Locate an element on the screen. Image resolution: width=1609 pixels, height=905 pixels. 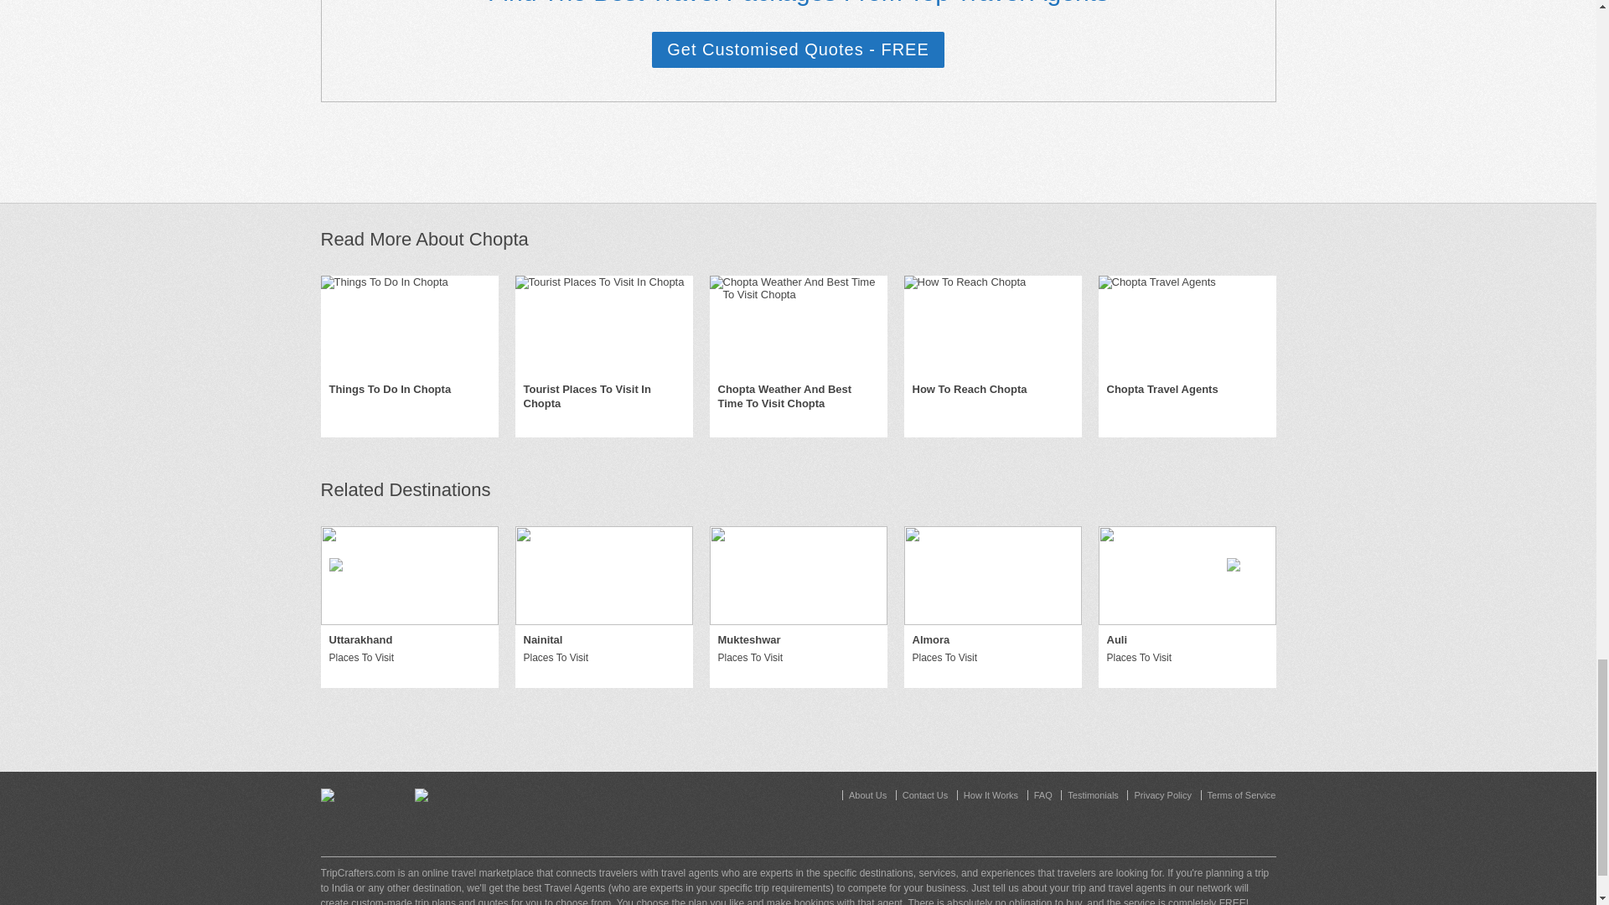
Get Customised Quotes - FREE is located at coordinates (798, 49).